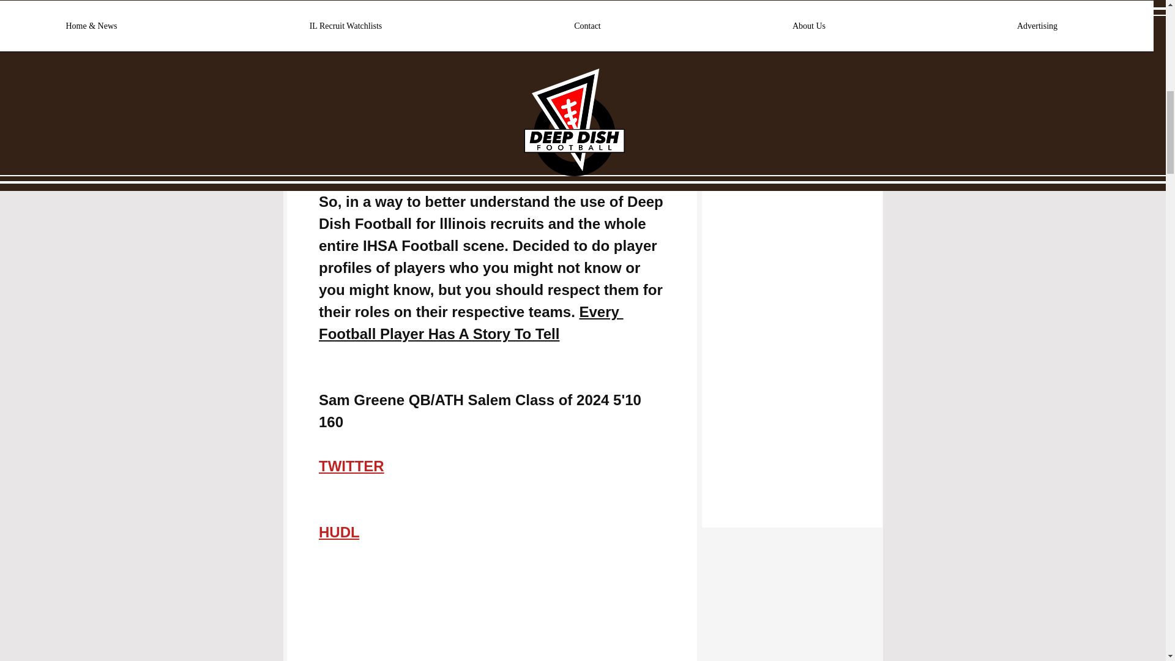  Describe the element at coordinates (338, 532) in the screenshot. I see `HUDL` at that location.